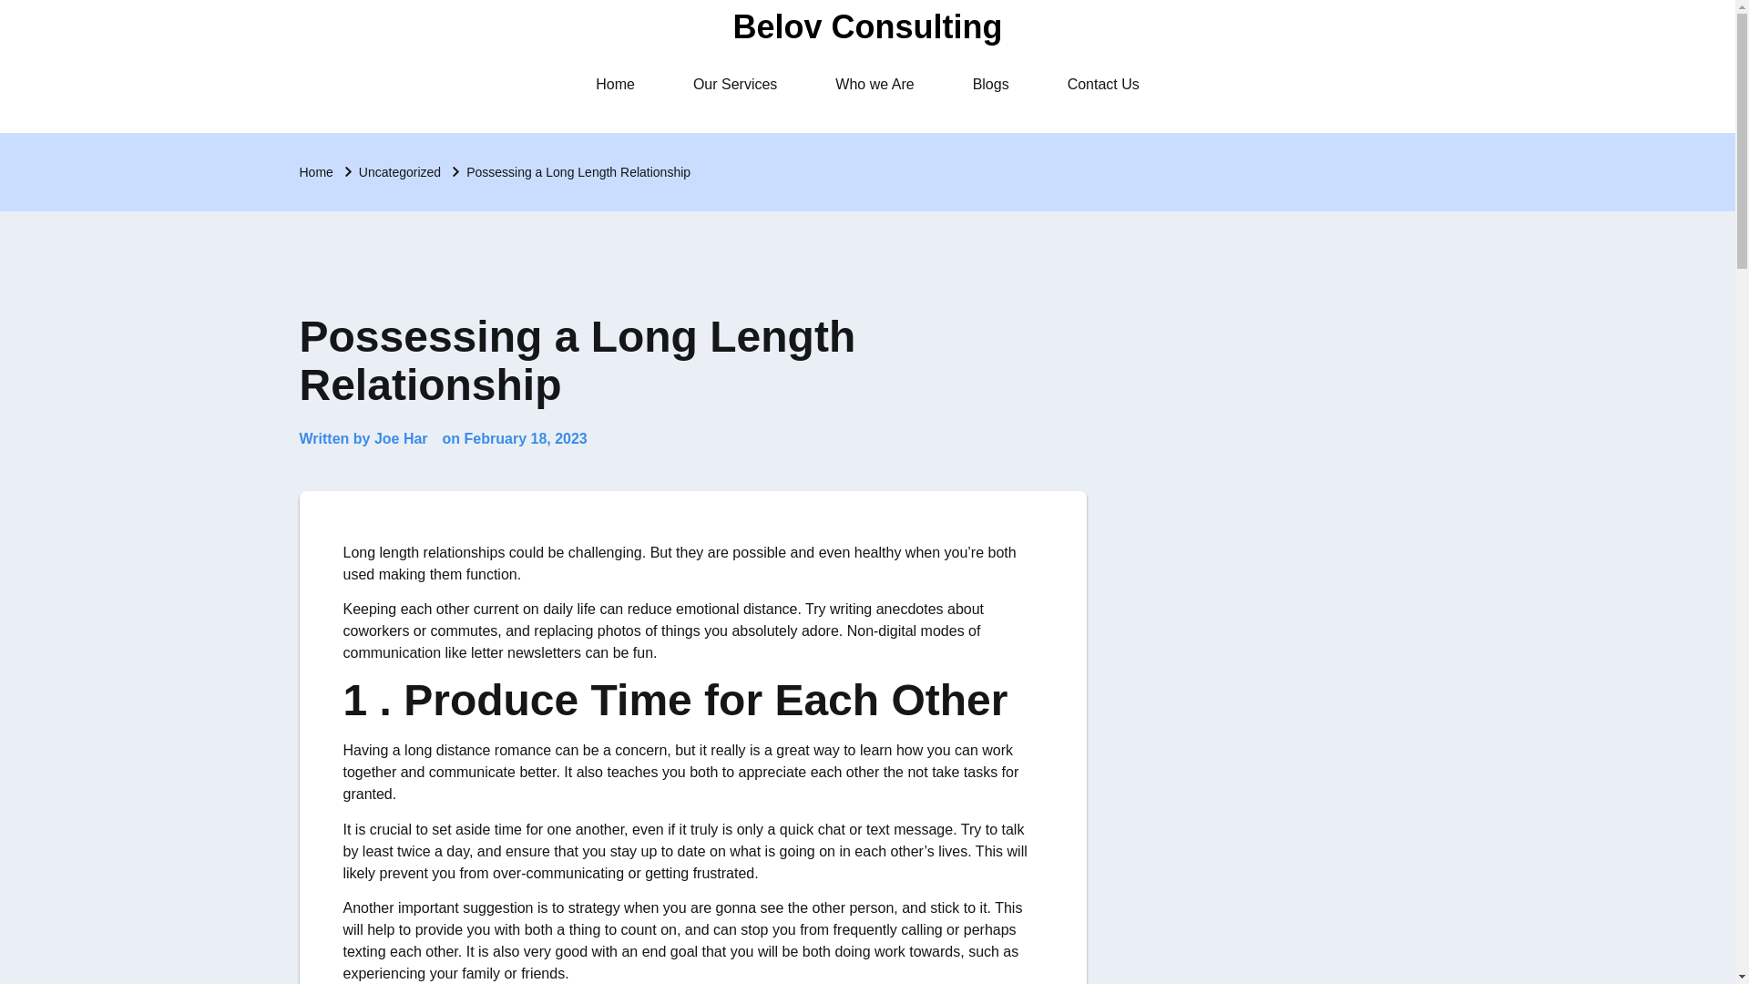 The height and width of the screenshot is (984, 1749). I want to click on Home, so click(616, 84).